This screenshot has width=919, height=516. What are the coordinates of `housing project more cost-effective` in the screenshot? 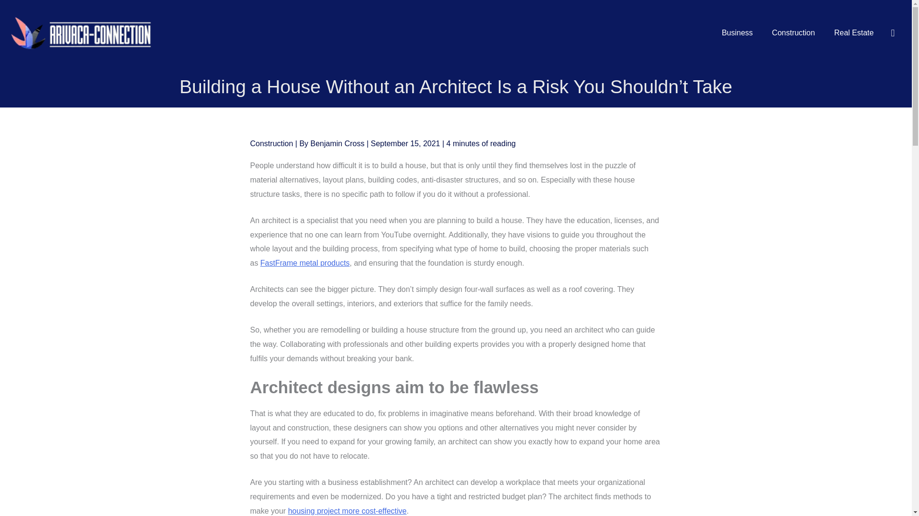 It's located at (347, 510).